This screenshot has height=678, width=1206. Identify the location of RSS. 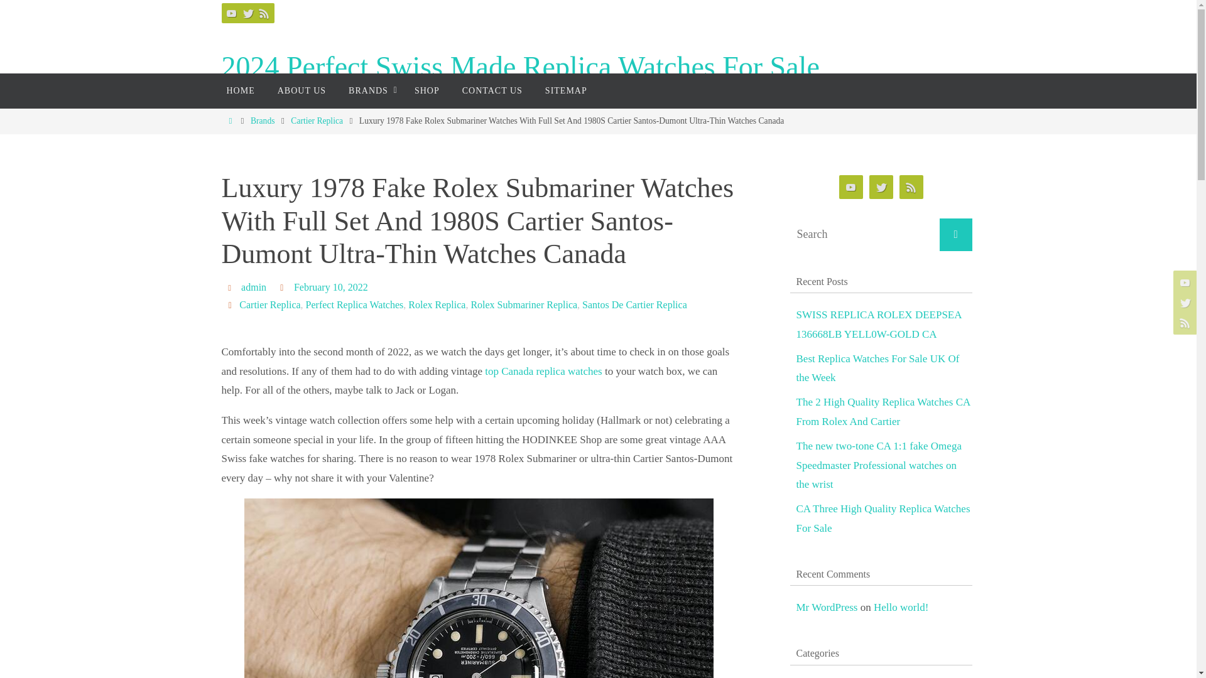
(263, 13).